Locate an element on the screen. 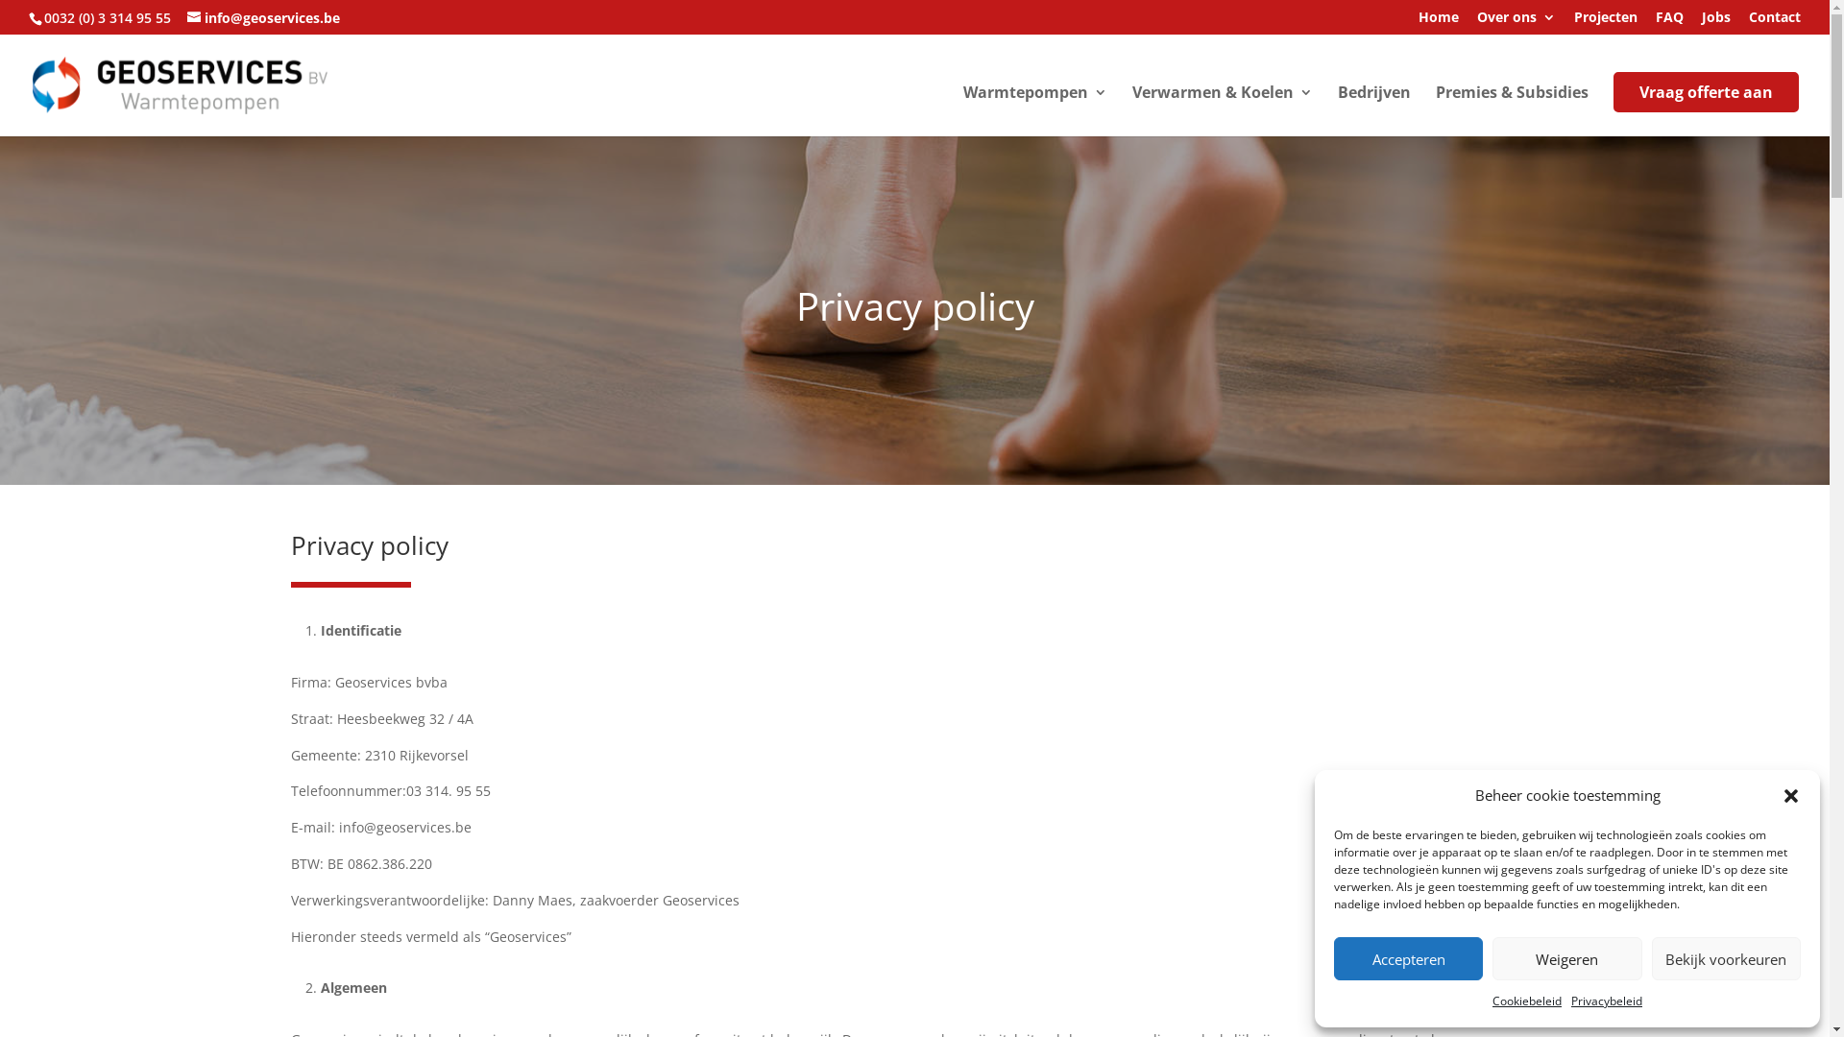 Image resolution: width=1844 pixels, height=1037 pixels. FAQ is located at coordinates (1669, 21).